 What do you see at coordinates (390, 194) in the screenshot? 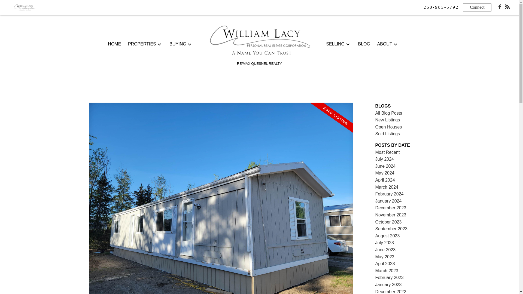
I see `February 2024` at bounding box center [390, 194].